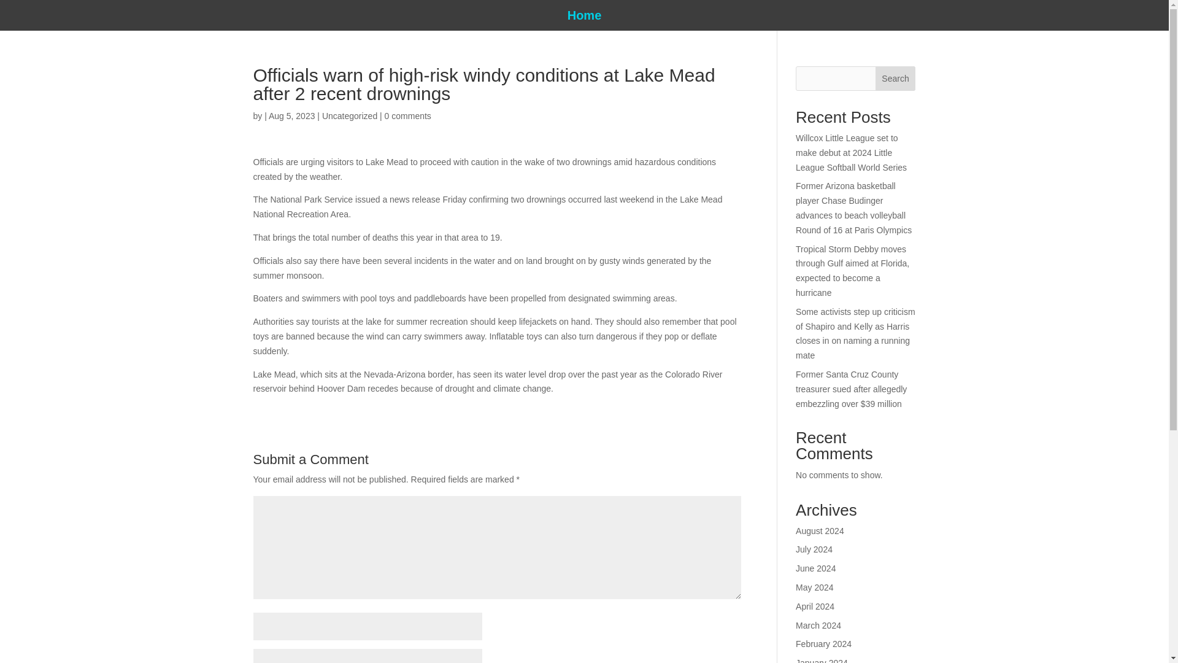 Image resolution: width=1178 pixels, height=663 pixels. I want to click on 0 comments, so click(407, 115).